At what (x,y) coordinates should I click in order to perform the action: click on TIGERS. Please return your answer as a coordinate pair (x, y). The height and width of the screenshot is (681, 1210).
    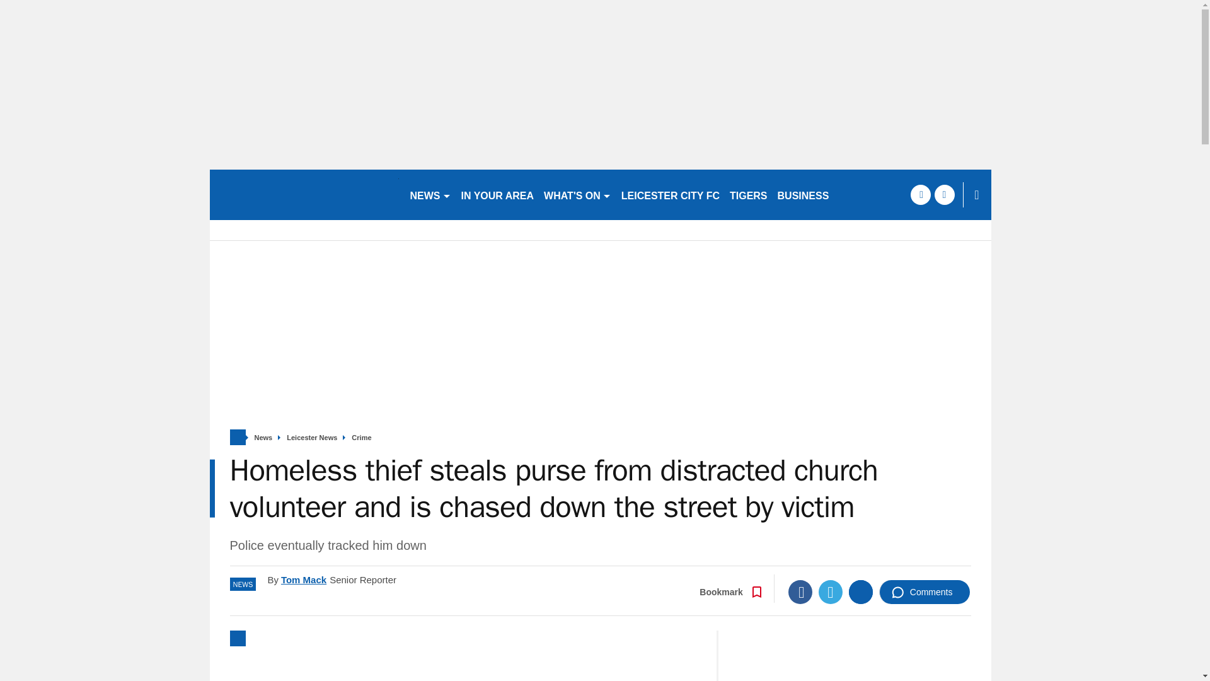
    Looking at the image, I should click on (749, 194).